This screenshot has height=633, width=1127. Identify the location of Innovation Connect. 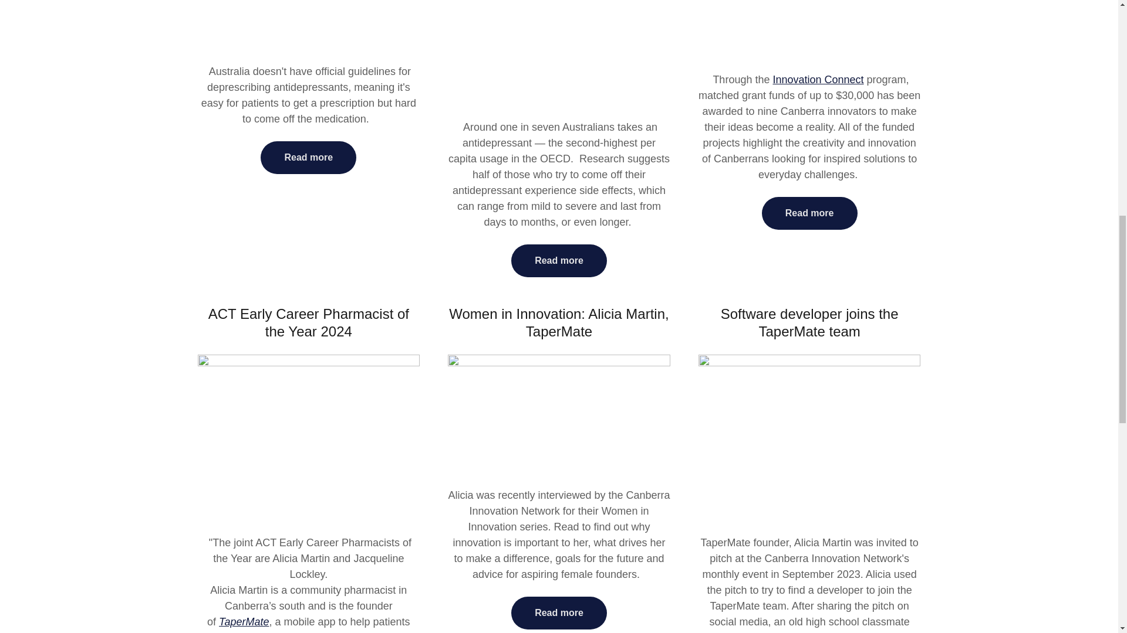
(817, 80).